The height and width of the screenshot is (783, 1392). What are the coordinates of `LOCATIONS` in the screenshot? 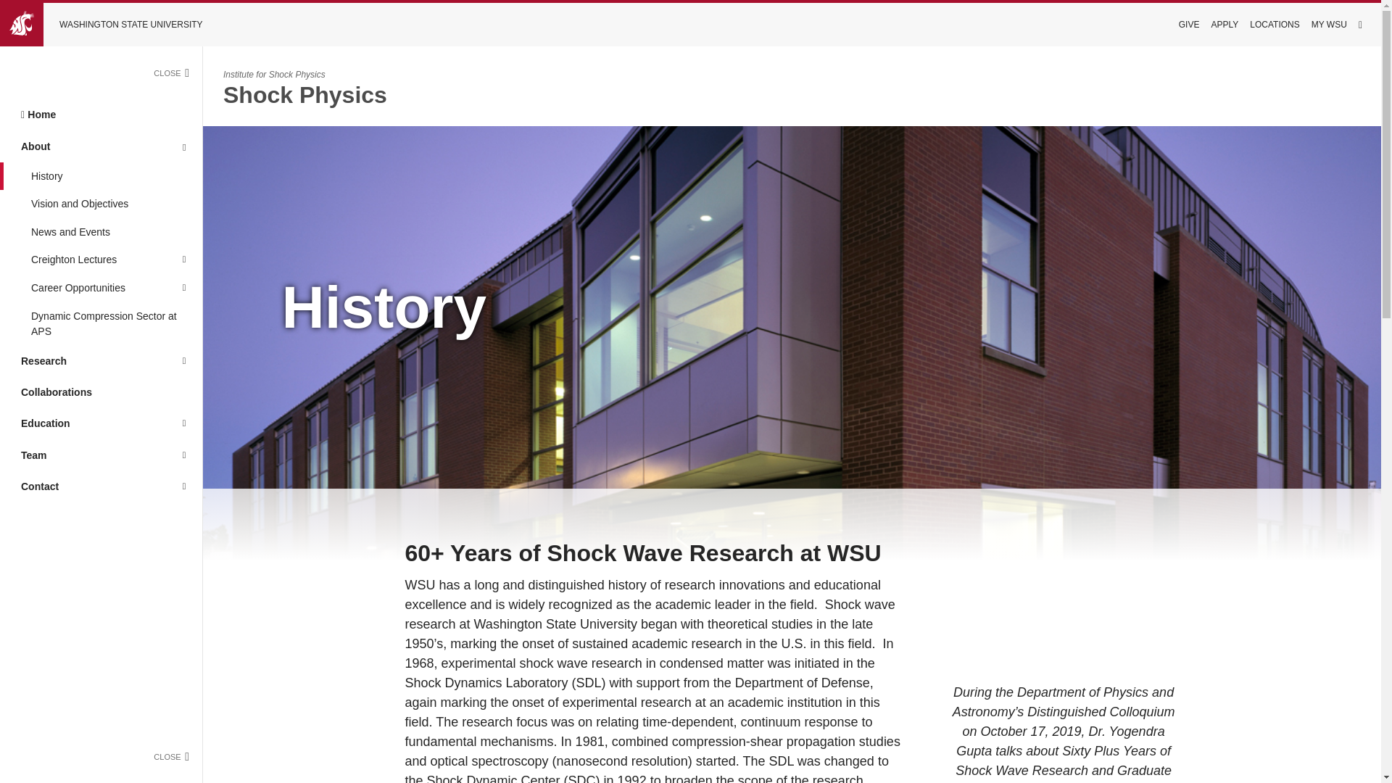 It's located at (1275, 25).